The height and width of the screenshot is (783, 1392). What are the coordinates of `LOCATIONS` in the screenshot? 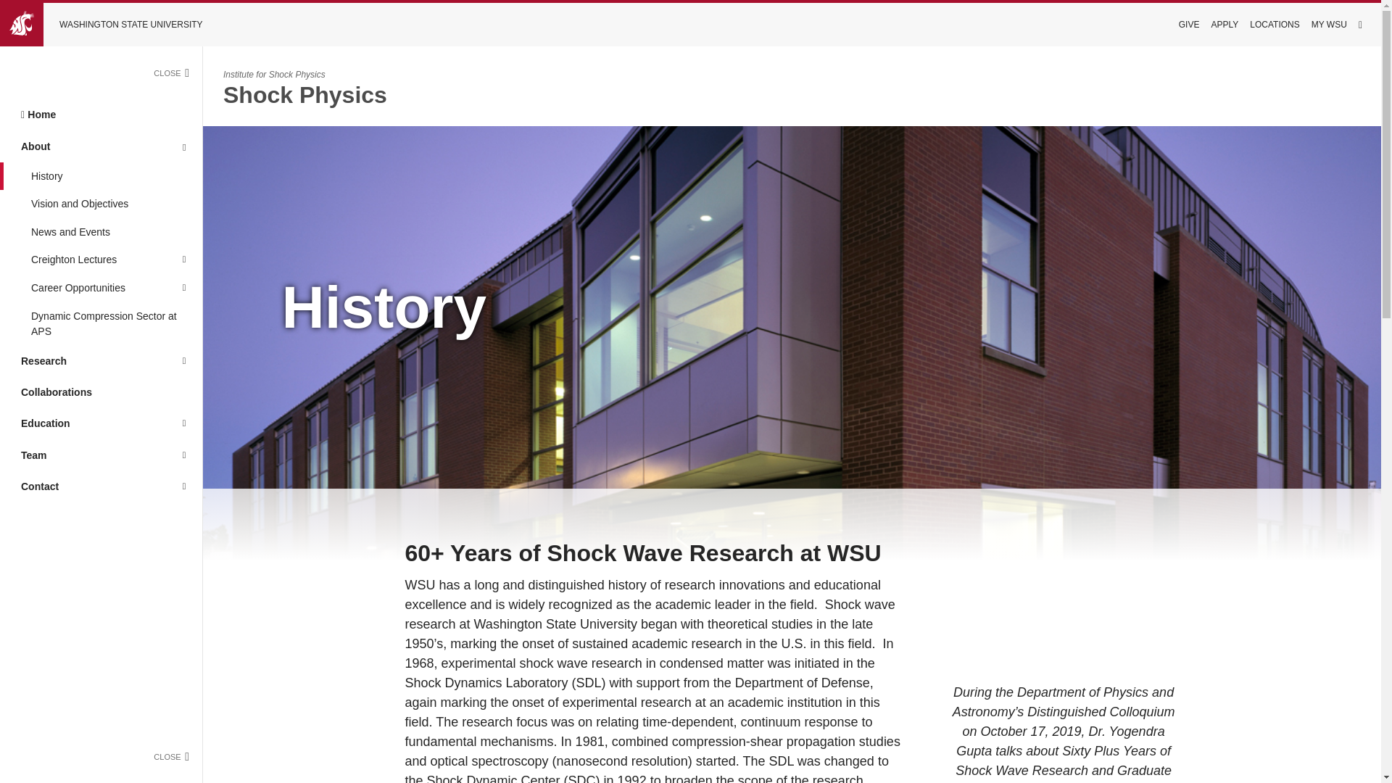 It's located at (1275, 25).